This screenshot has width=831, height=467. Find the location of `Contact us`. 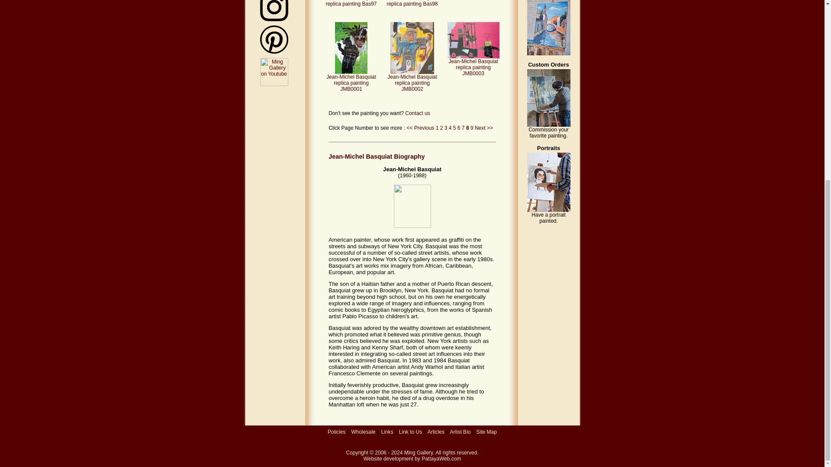

Contact us is located at coordinates (417, 113).